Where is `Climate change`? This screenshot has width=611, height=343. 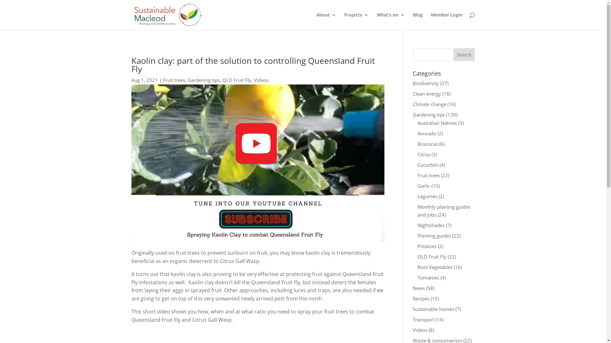
Climate change is located at coordinates (430, 104).